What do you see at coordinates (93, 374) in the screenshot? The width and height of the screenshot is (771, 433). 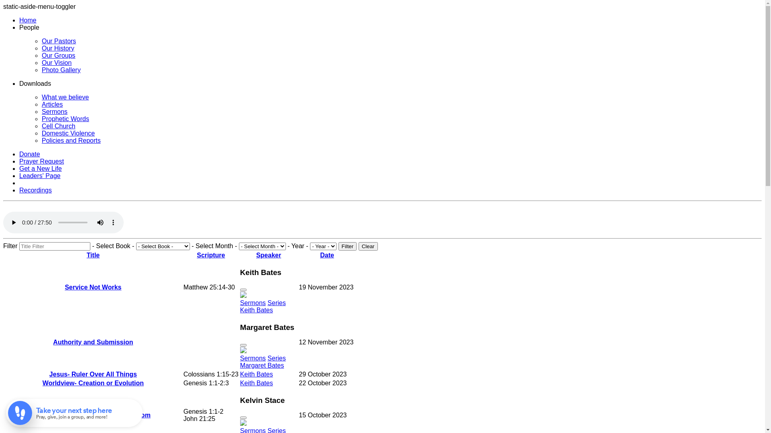 I see `Jesus- Ruler Over All Things` at bounding box center [93, 374].